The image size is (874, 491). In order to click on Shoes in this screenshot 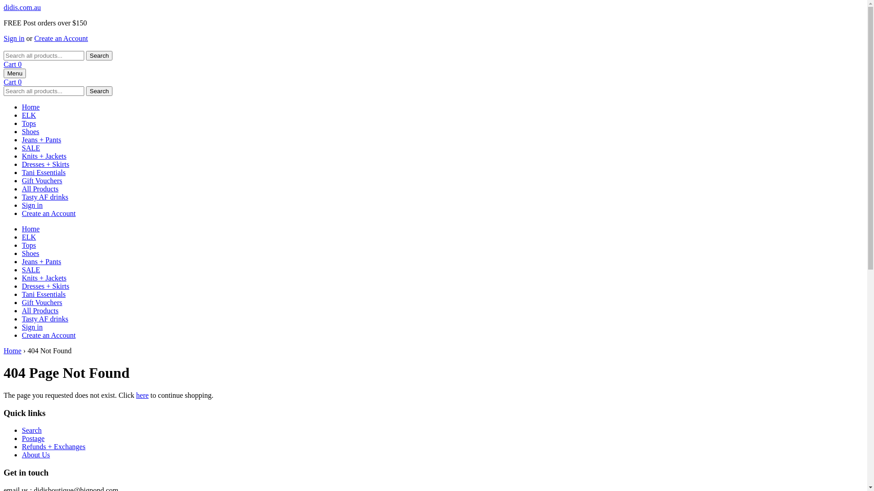, I will do `click(30, 132)`.